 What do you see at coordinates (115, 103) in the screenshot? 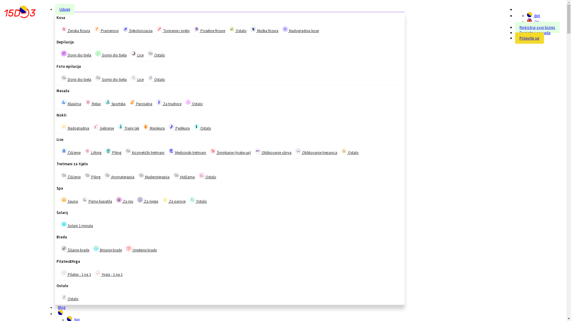
I see `Sportska` at bounding box center [115, 103].